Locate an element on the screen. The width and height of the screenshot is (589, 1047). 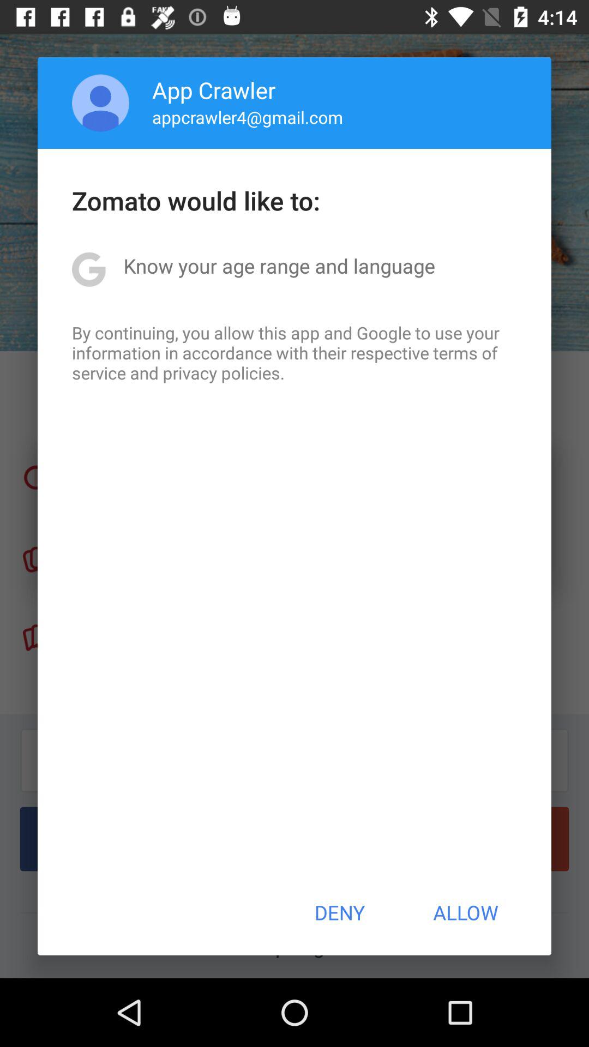
launch item at the bottom is located at coordinates (339, 912).